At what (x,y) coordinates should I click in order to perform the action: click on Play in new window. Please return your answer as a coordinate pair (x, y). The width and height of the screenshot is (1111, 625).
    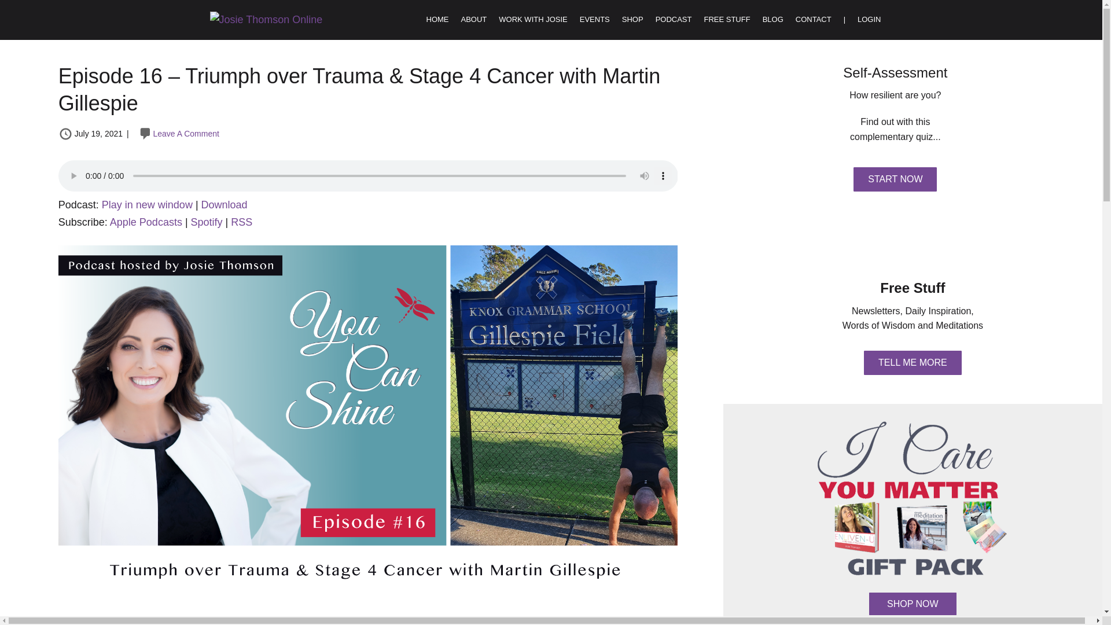
    Looking at the image, I should click on (147, 205).